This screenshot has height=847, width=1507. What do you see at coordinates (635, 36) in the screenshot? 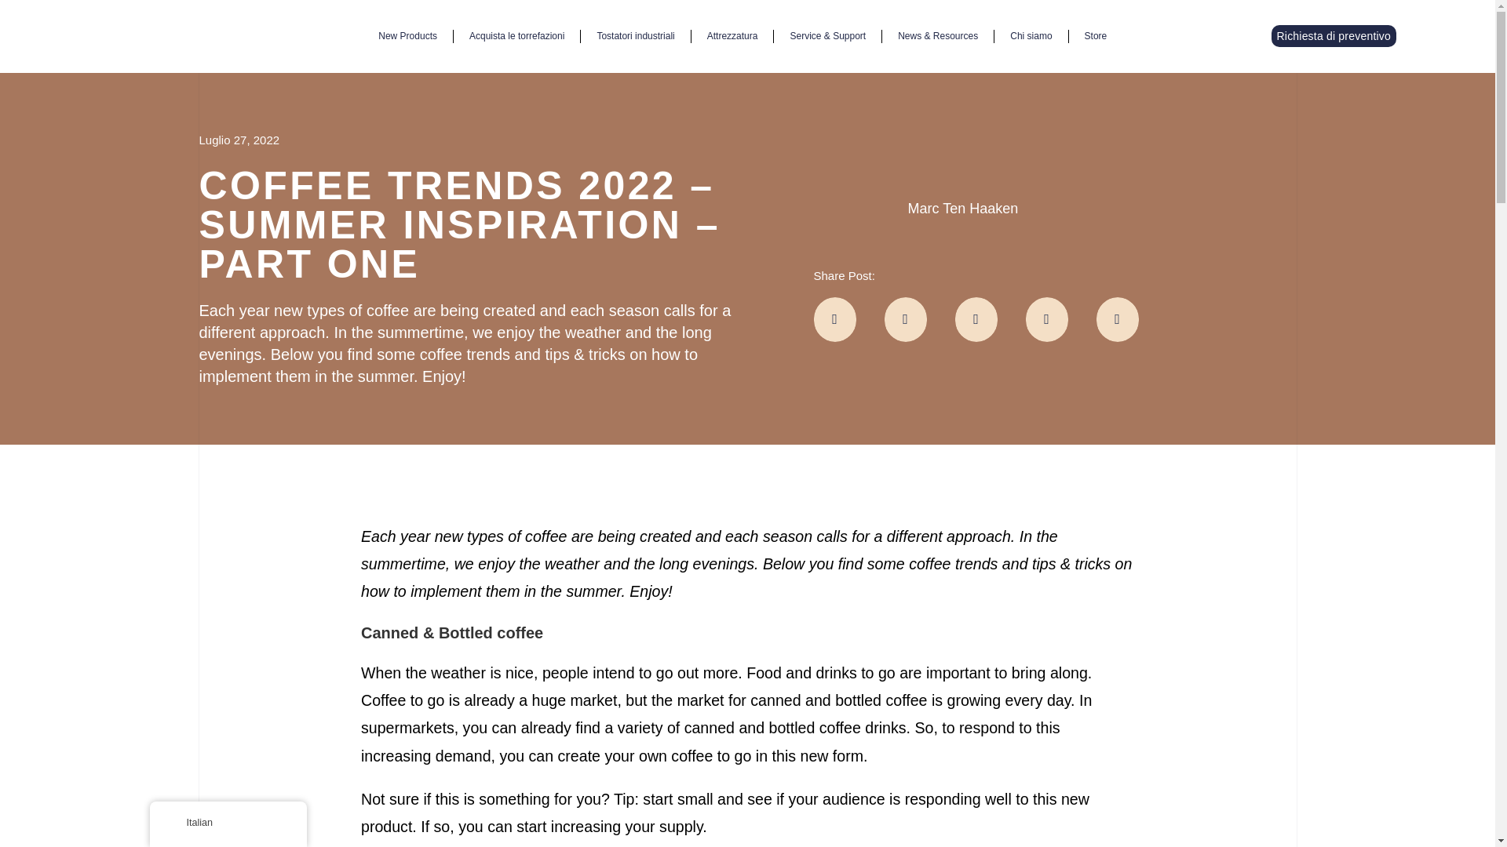
I see `Tostatori industriali` at bounding box center [635, 36].